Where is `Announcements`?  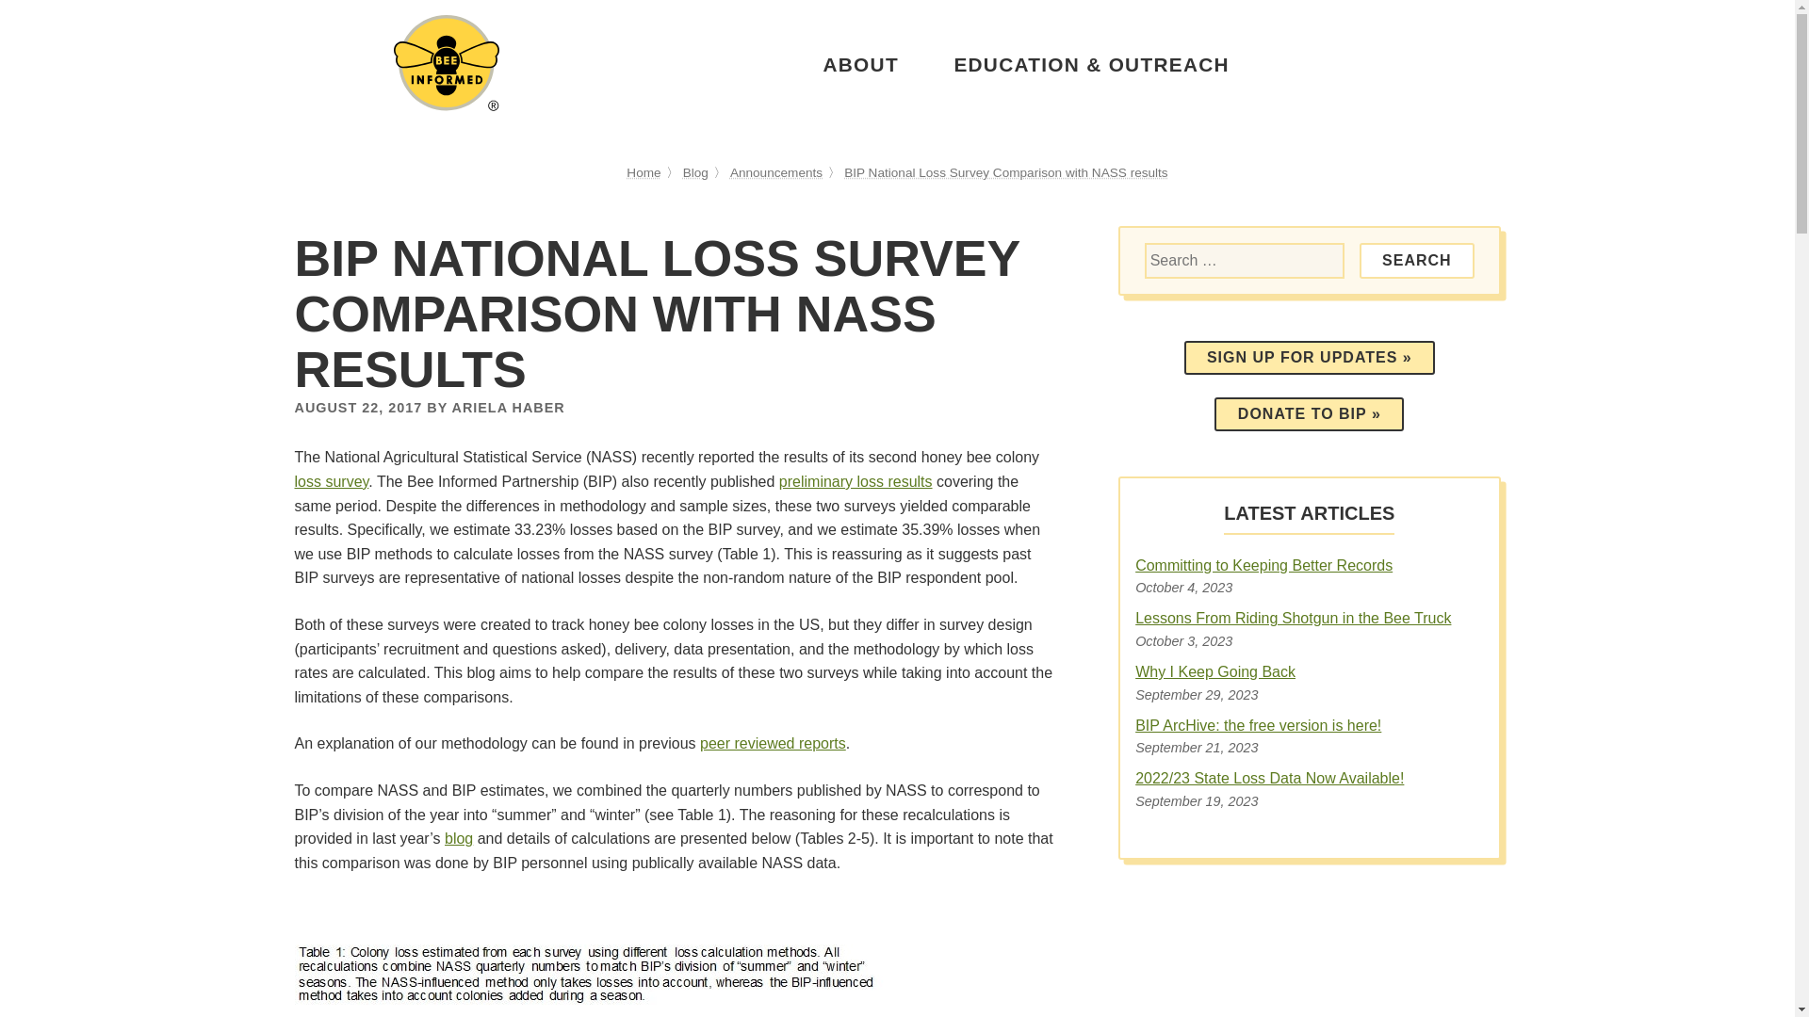
Announcements is located at coordinates (776, 173).